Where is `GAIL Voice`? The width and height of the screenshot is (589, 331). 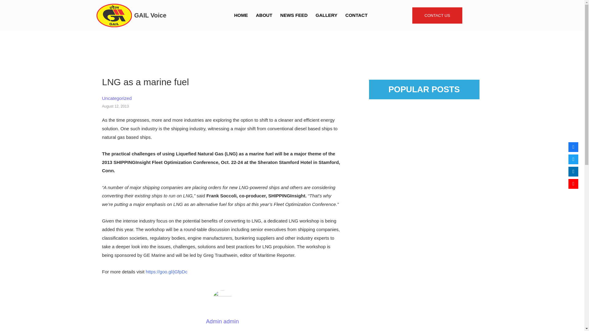 GAIL Voice is located at coordinates (150, 15).